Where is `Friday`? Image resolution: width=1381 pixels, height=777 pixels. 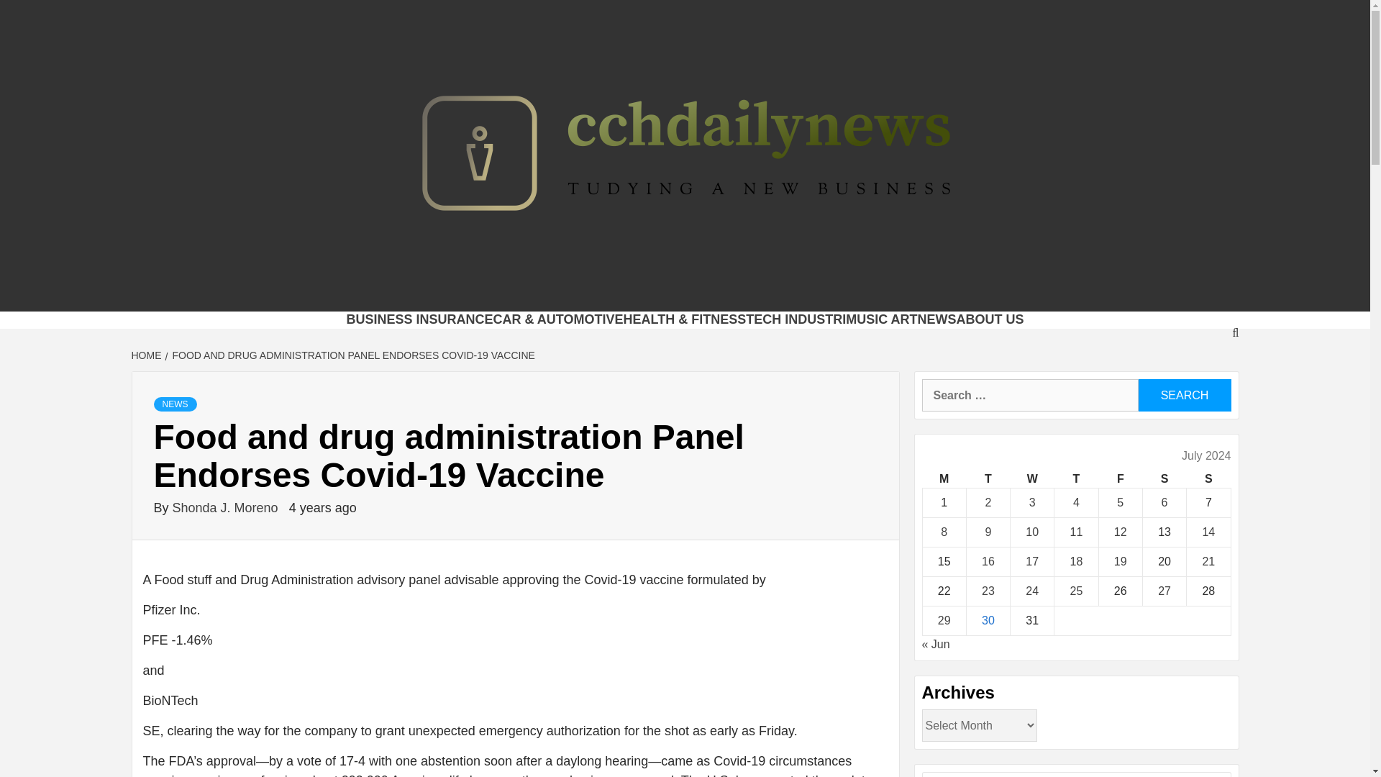
Friday is located at coordinates (1119, 479).